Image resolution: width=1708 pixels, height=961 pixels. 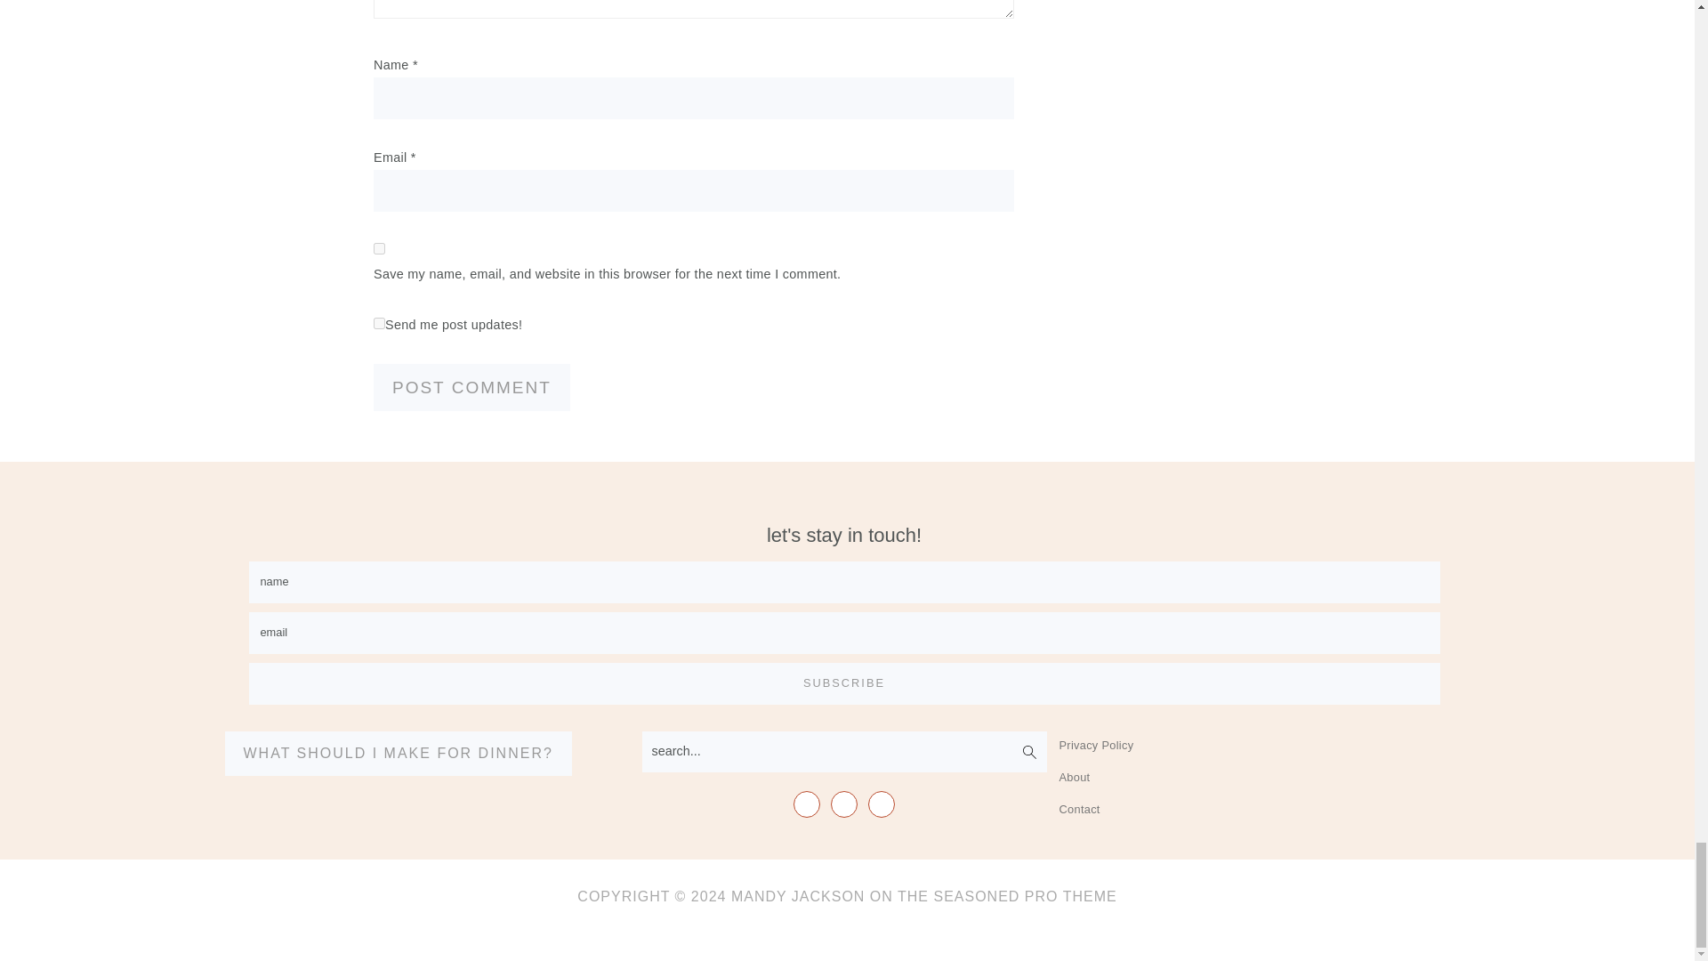 I want to click on yes, so click(x=379, y=249).